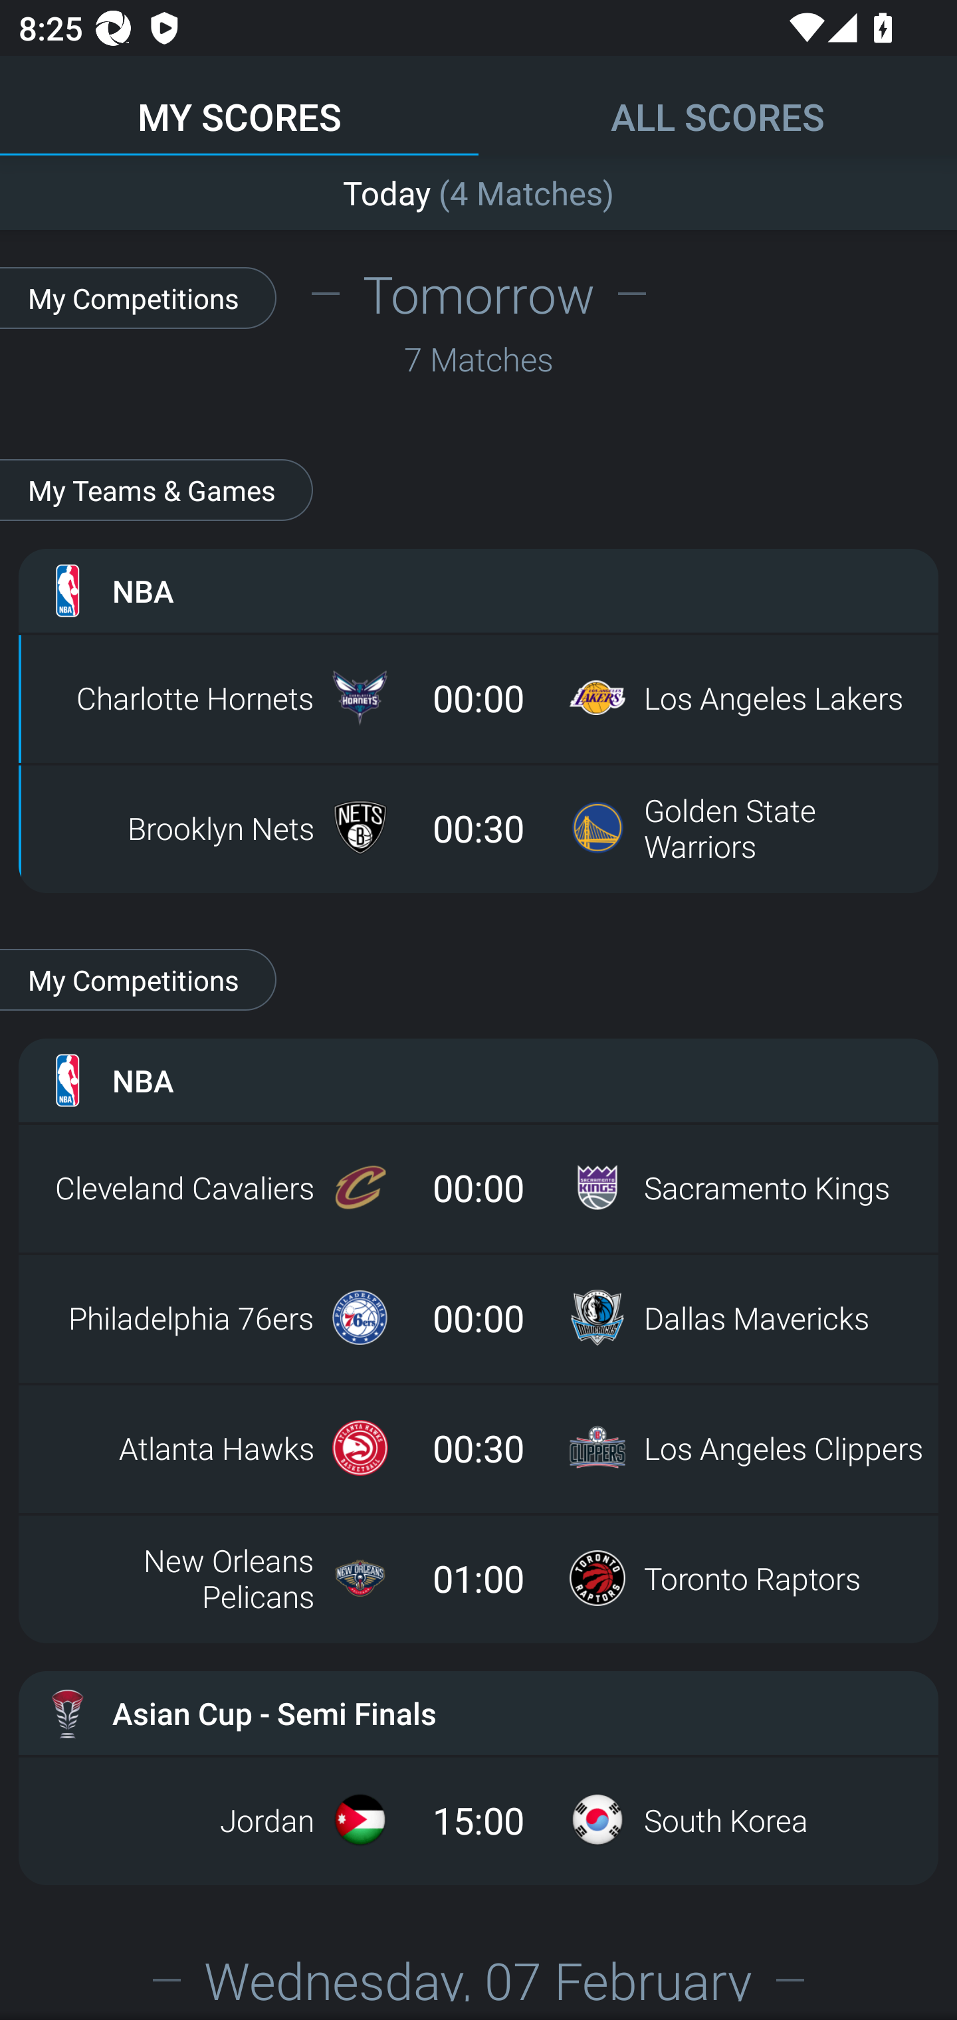 This screenshot has width=957, height=2020. What do you see at coordinates (239, 105) in the screenshot?
I see `MY SCORES` at bounding box center [239, 105].